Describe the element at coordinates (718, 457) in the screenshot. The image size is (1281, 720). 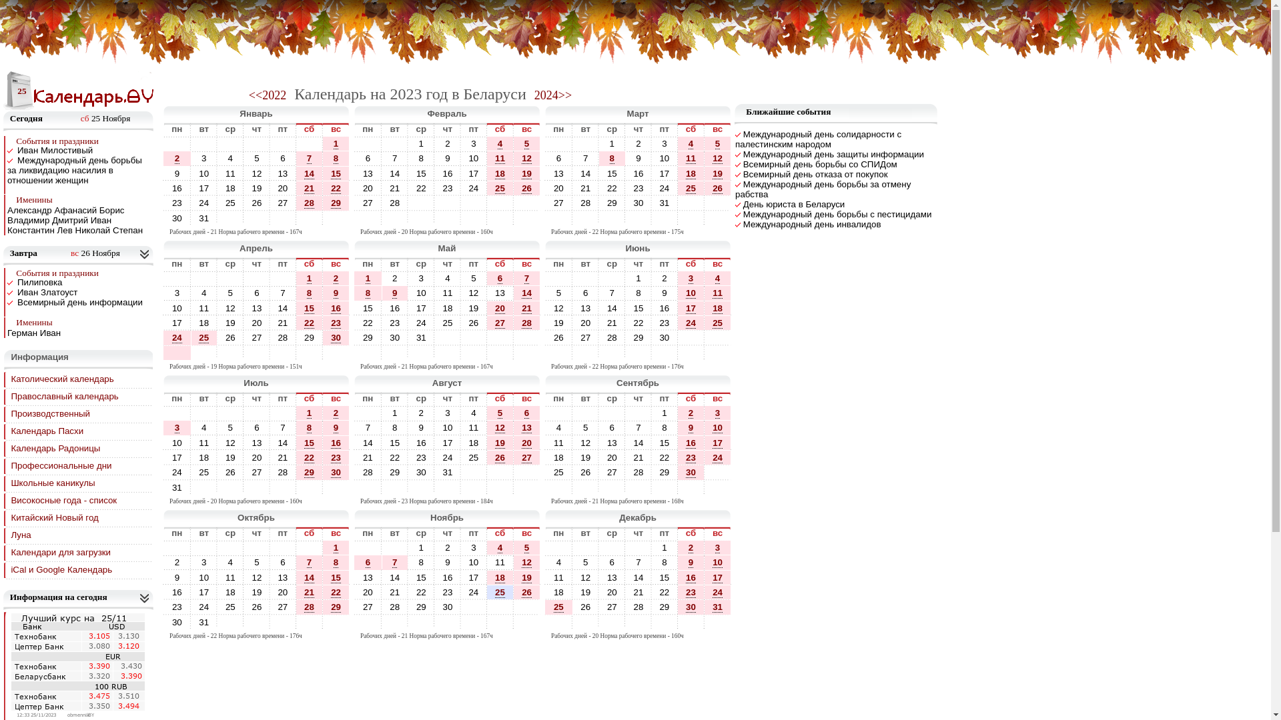
I see `24` at that location.